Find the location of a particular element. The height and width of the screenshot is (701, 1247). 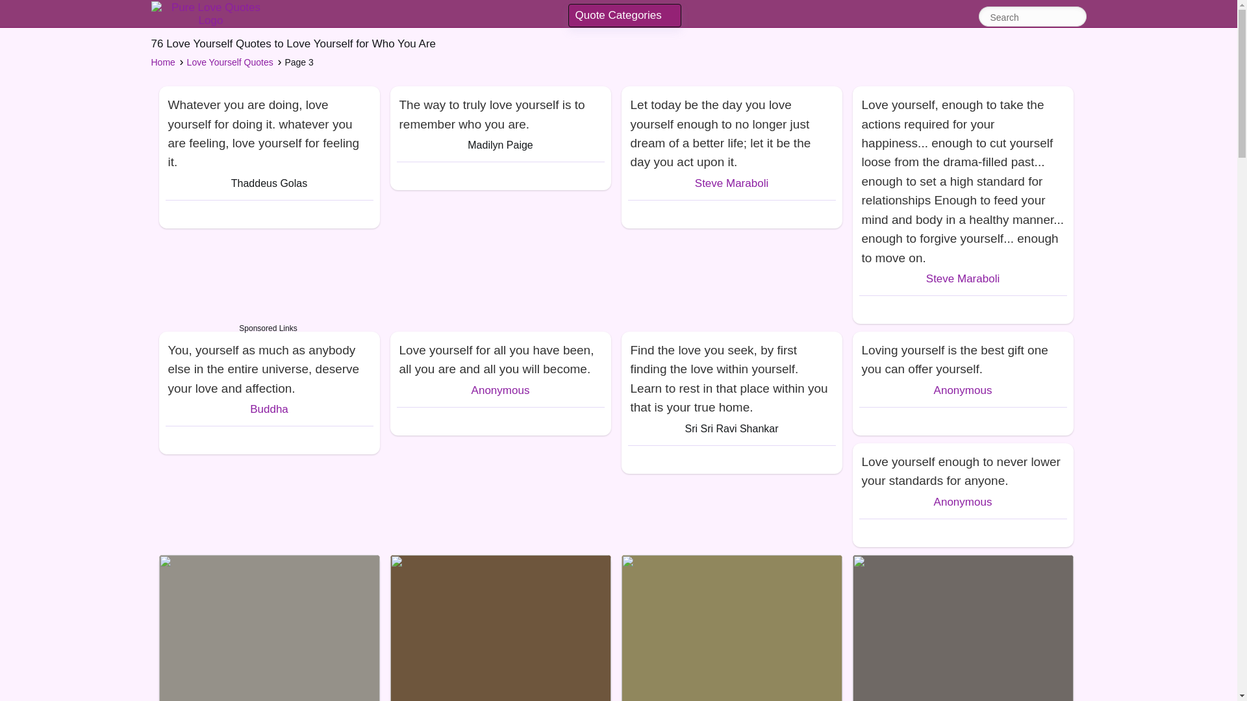

see quote is located at coordinates (500, 356).